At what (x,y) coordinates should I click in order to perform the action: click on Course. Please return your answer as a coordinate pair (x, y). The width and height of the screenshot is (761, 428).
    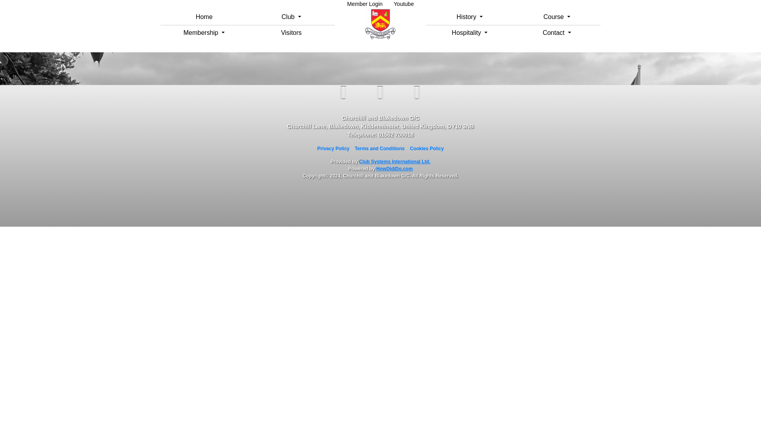
    Looking at the image, I should click on (556, 17).